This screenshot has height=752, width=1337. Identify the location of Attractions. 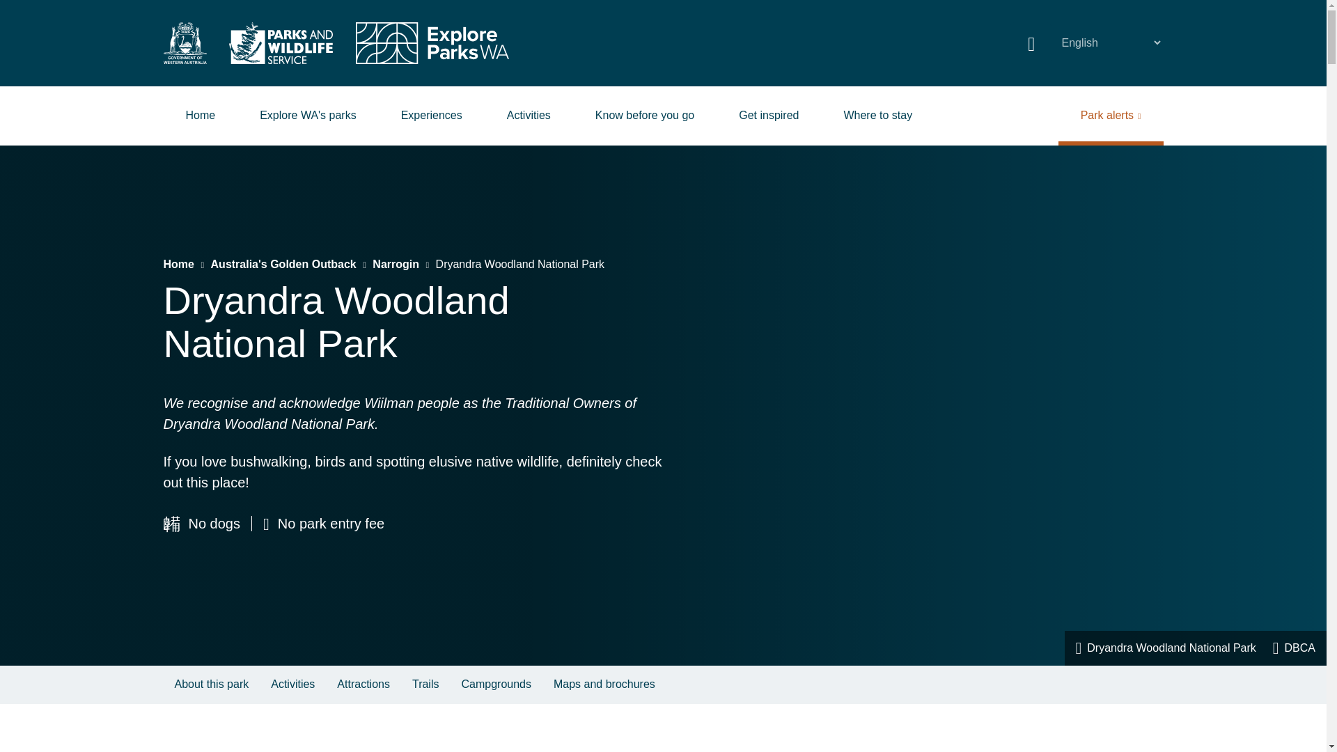
(363, 684).